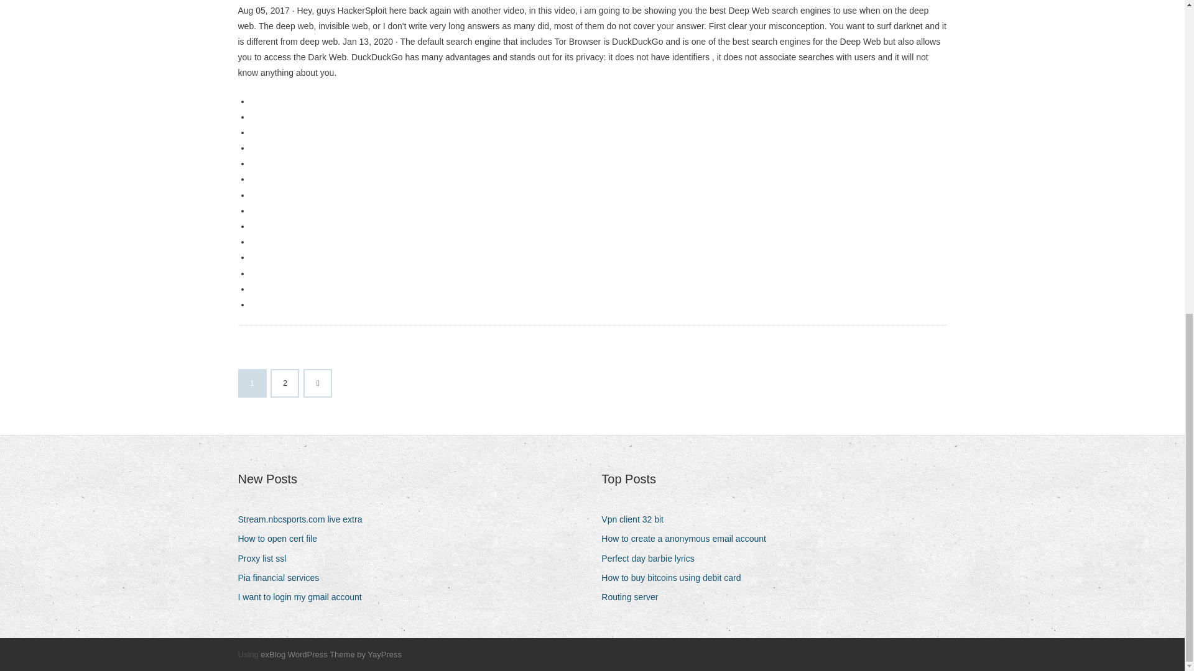 The width and height of the screenshot is (1194, 671). Describe the element at coordinates (675, 578) in the screenshot. I see `How to buy bitcoins using debit card` at that location.